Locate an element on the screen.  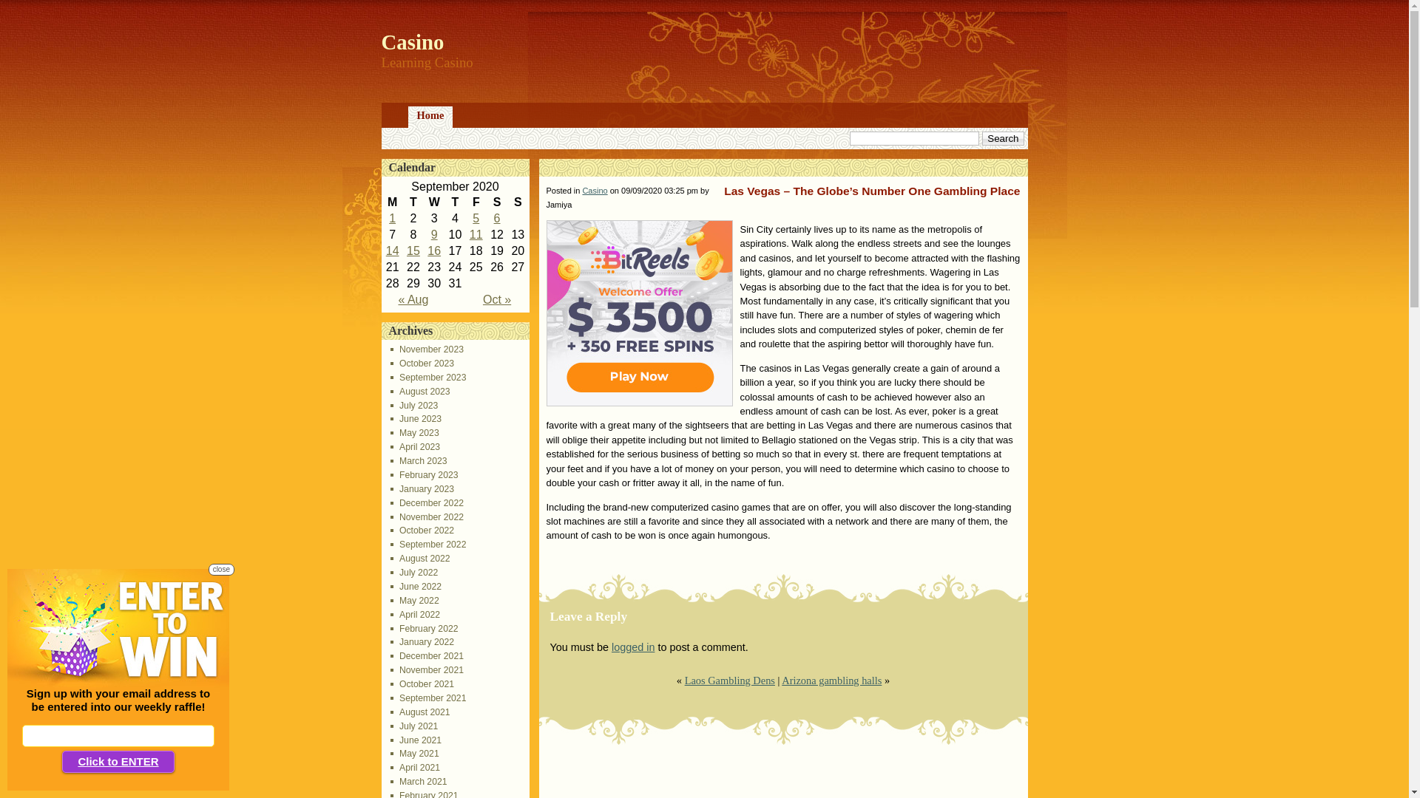
    is located at coordinates (396, 117).